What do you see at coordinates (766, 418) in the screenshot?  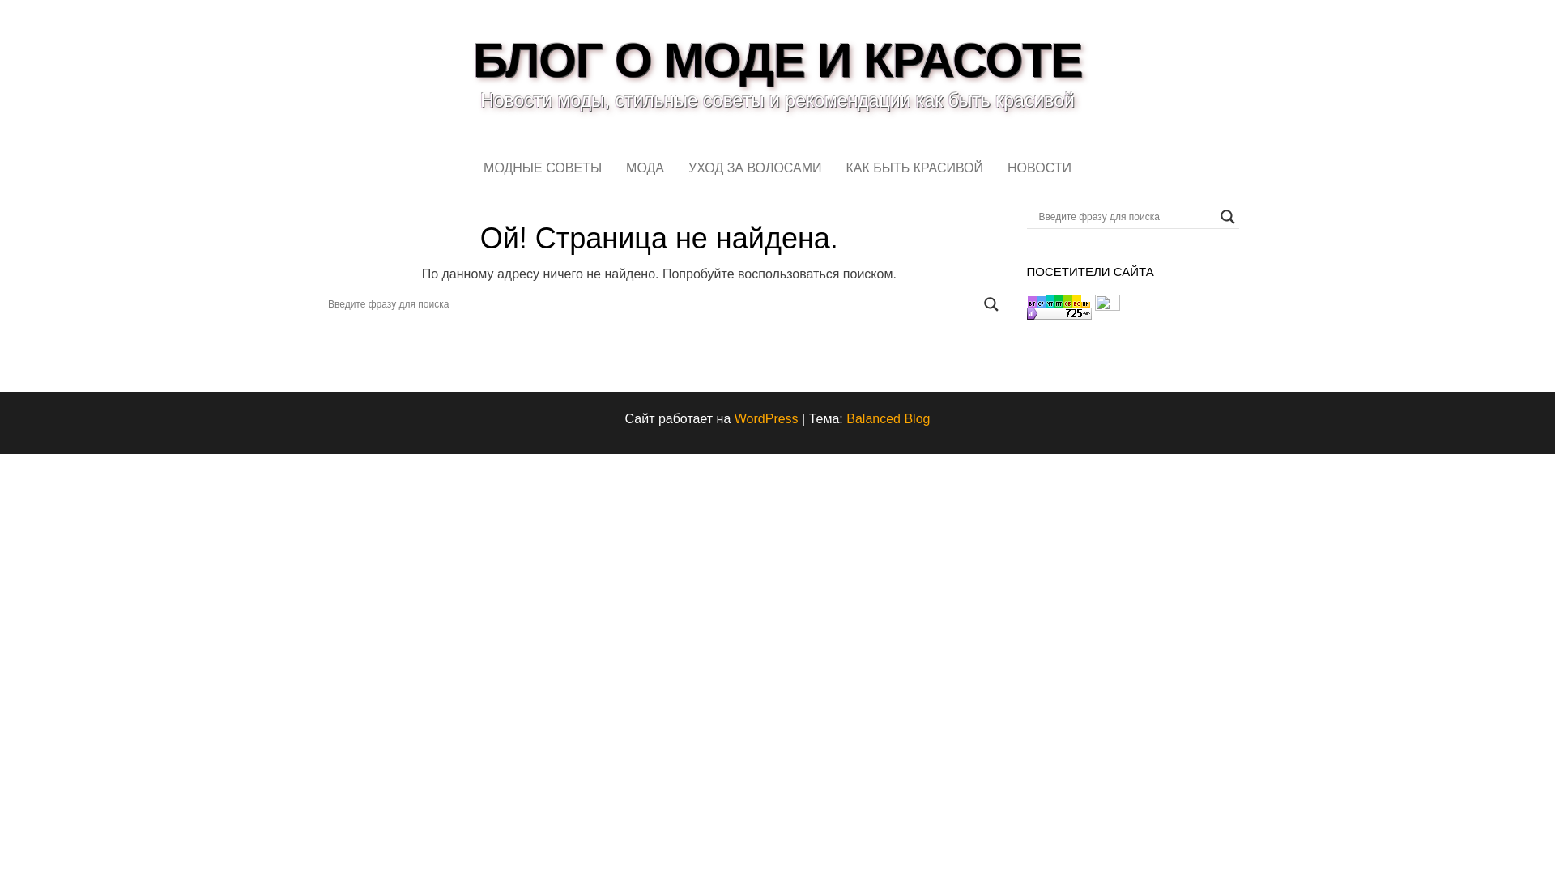 I see `WordPress` at bounding box center [766, 418].